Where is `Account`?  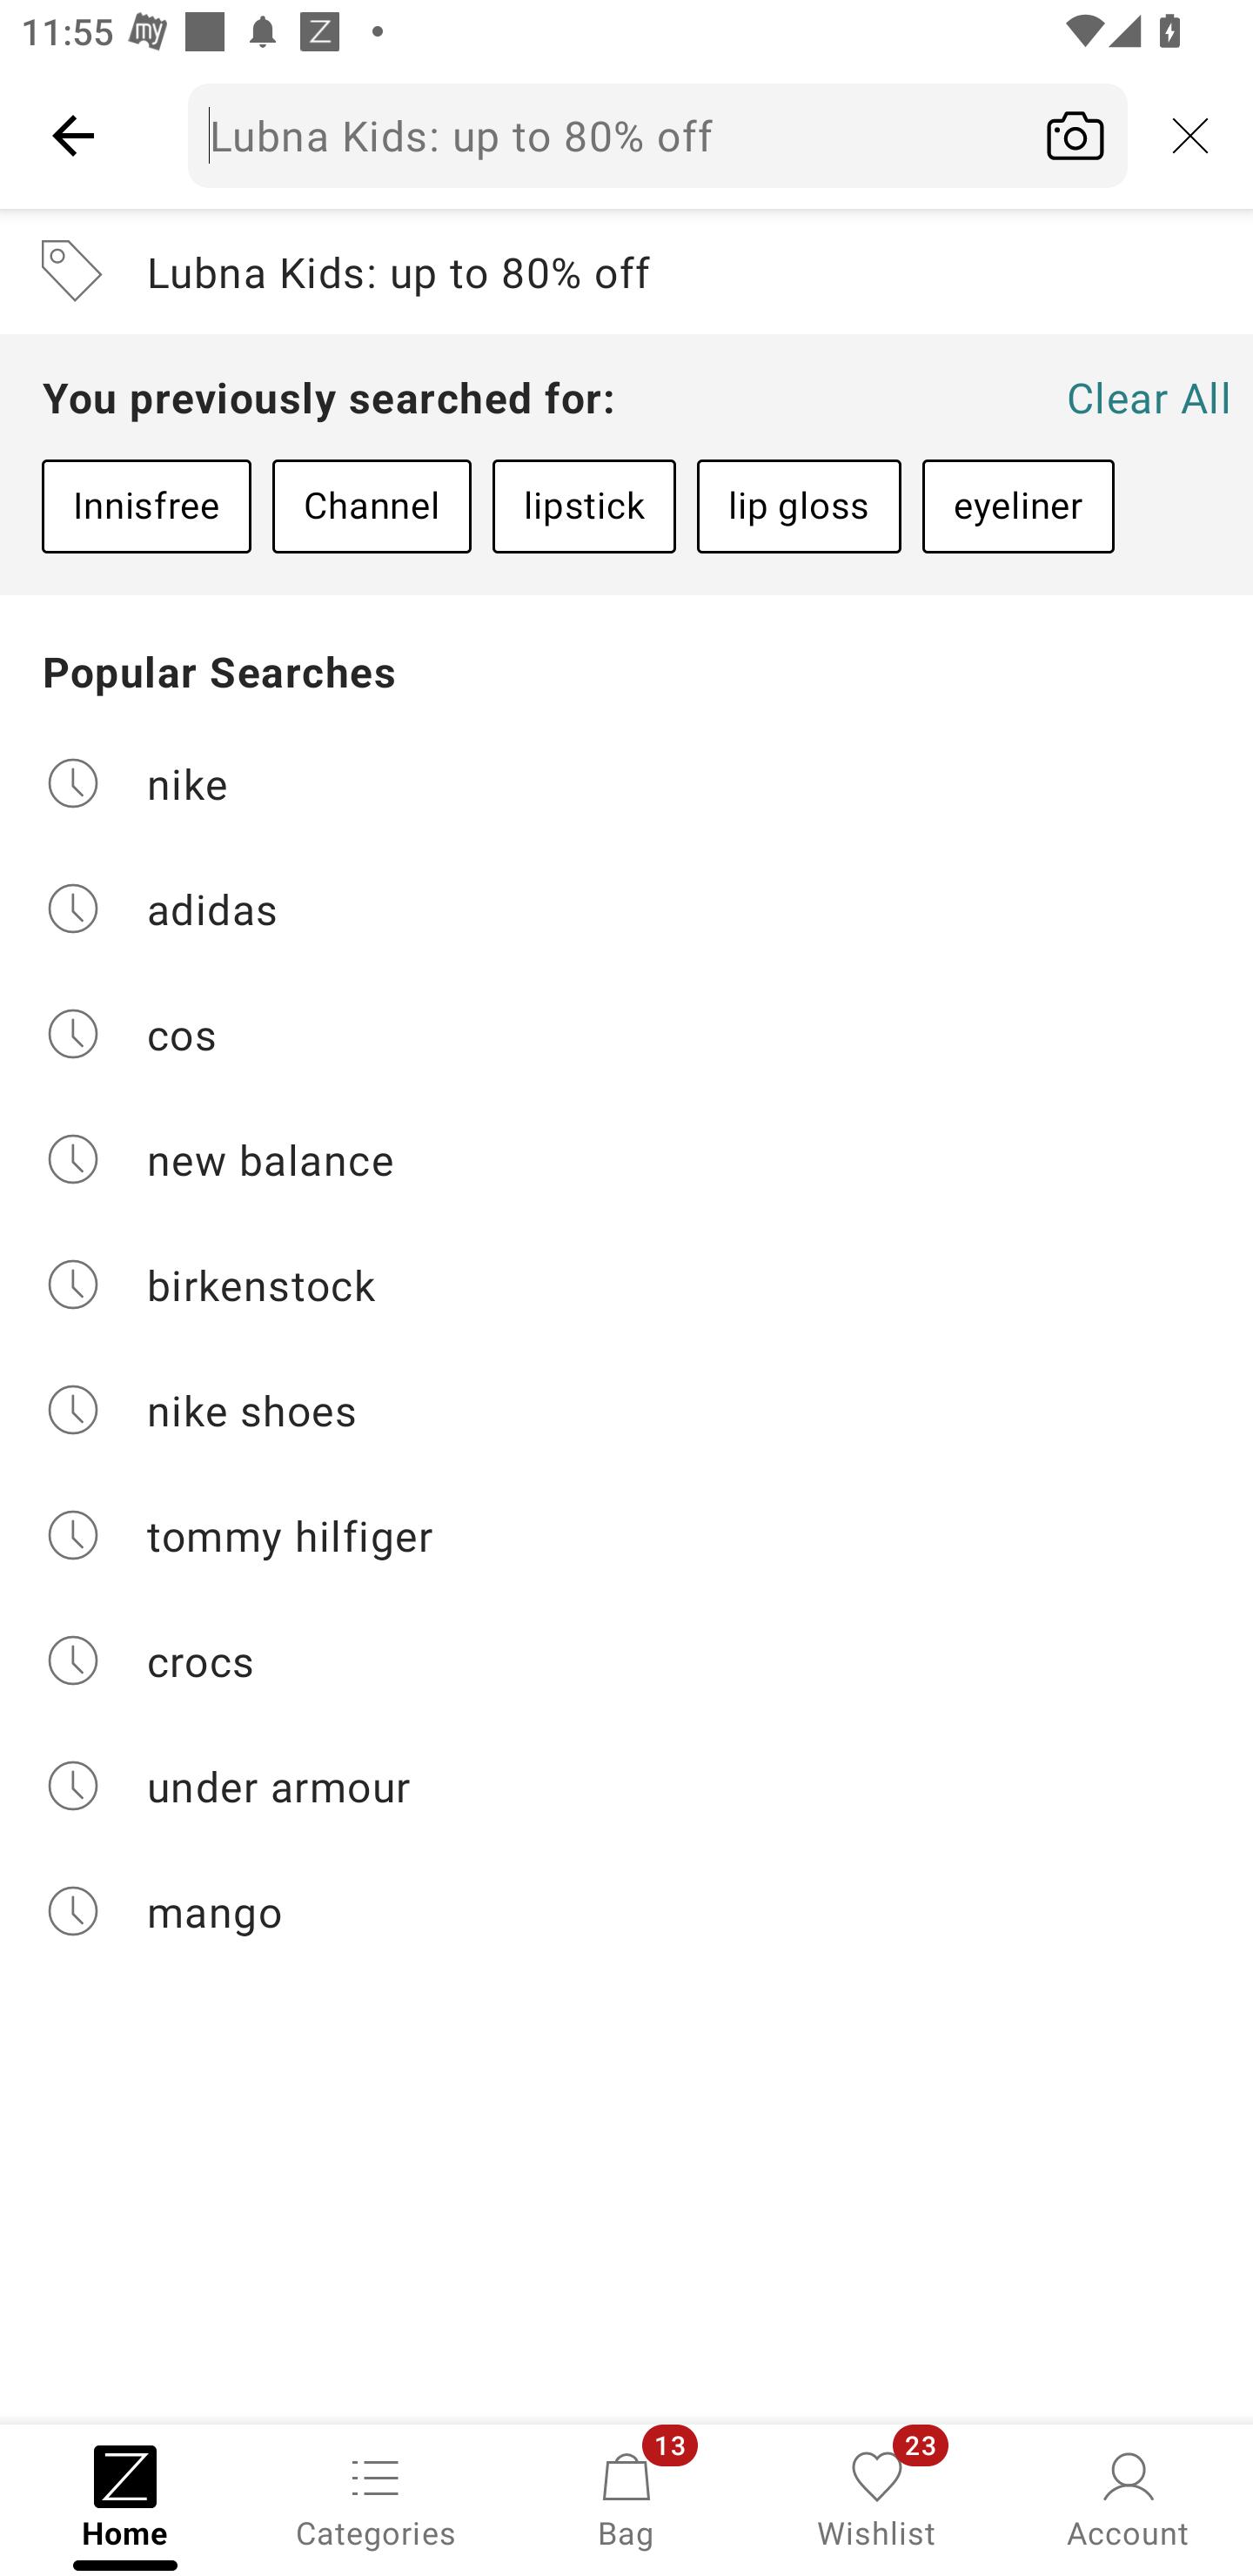
Account is located at coordinates (1128, 2498).